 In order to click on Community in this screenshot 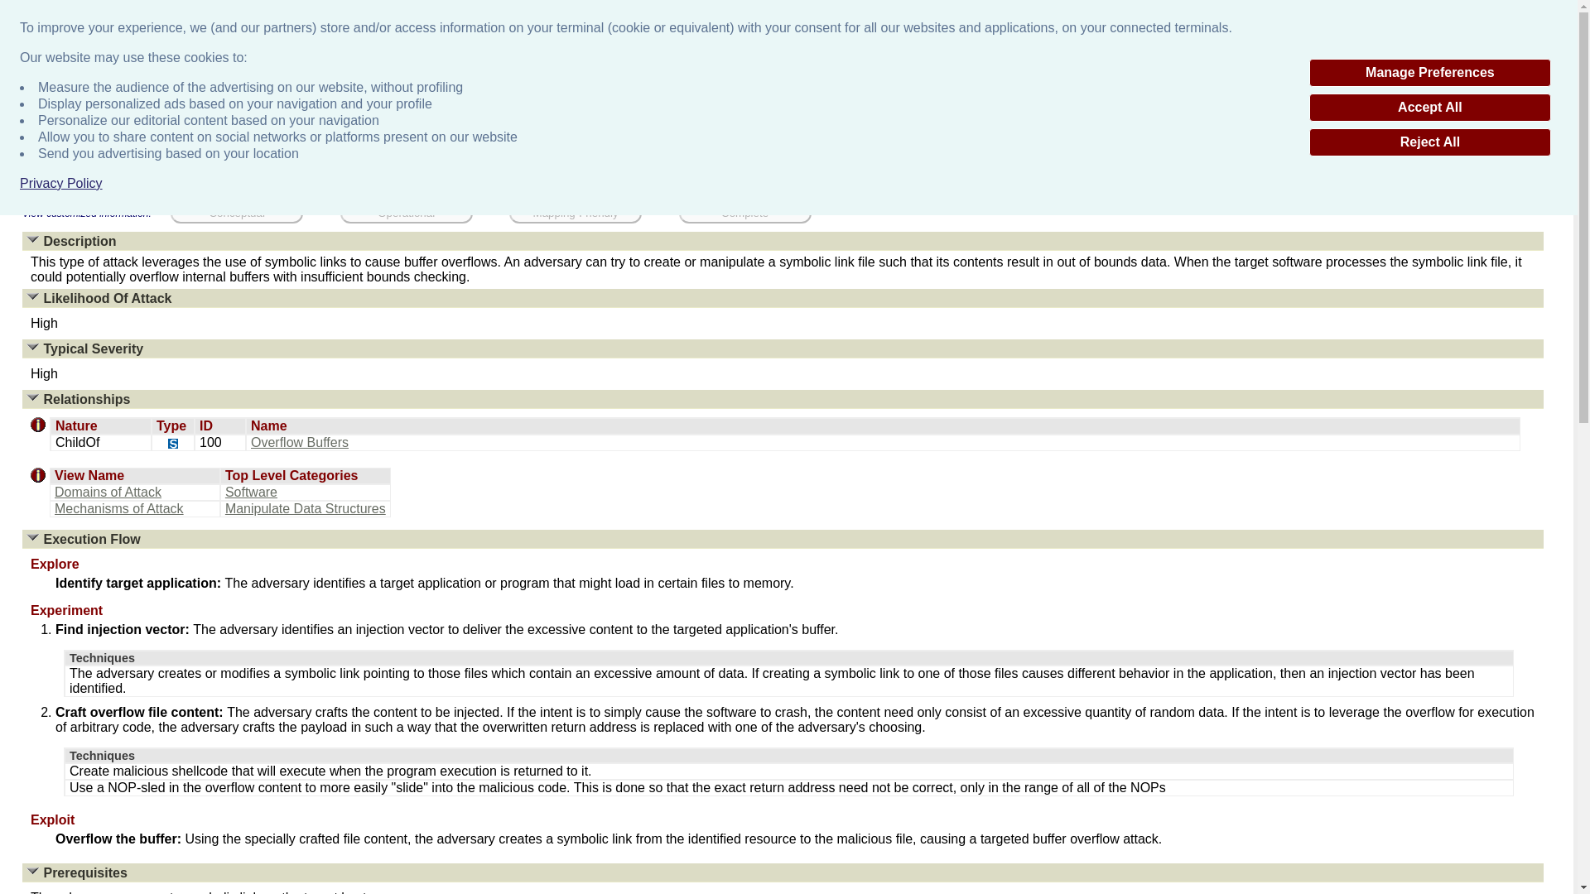, I will do `click(856, 113)`.